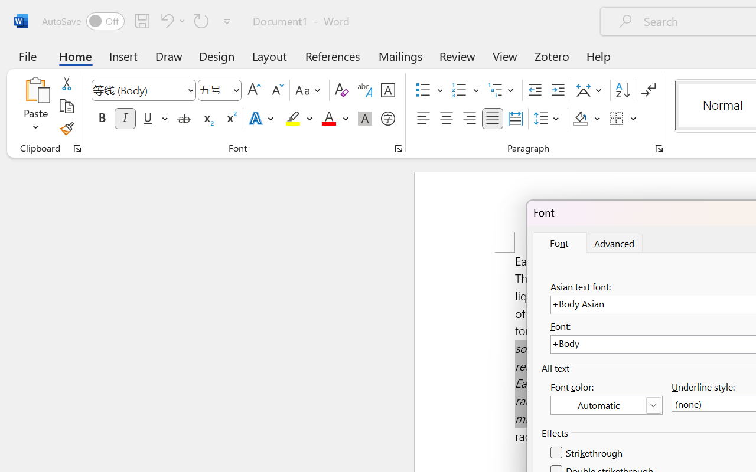  Describe the element at coordinates (207, 119) in the screenshot. I see `Subscript` at that location.